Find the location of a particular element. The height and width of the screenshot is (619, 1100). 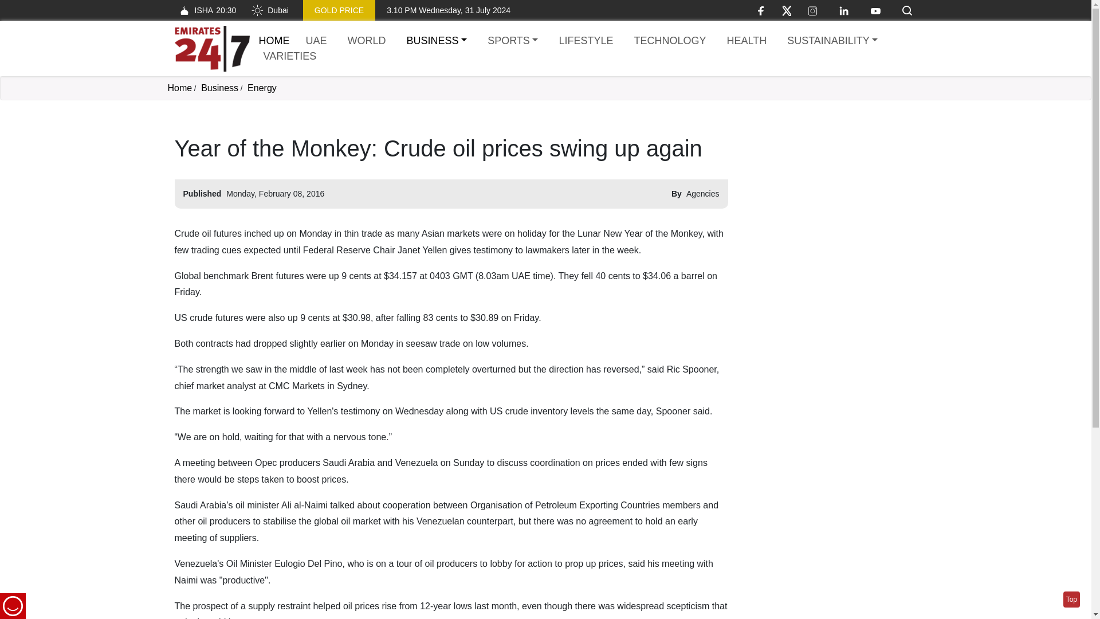

LIFESTYLE is located at coordinates (290, 56).